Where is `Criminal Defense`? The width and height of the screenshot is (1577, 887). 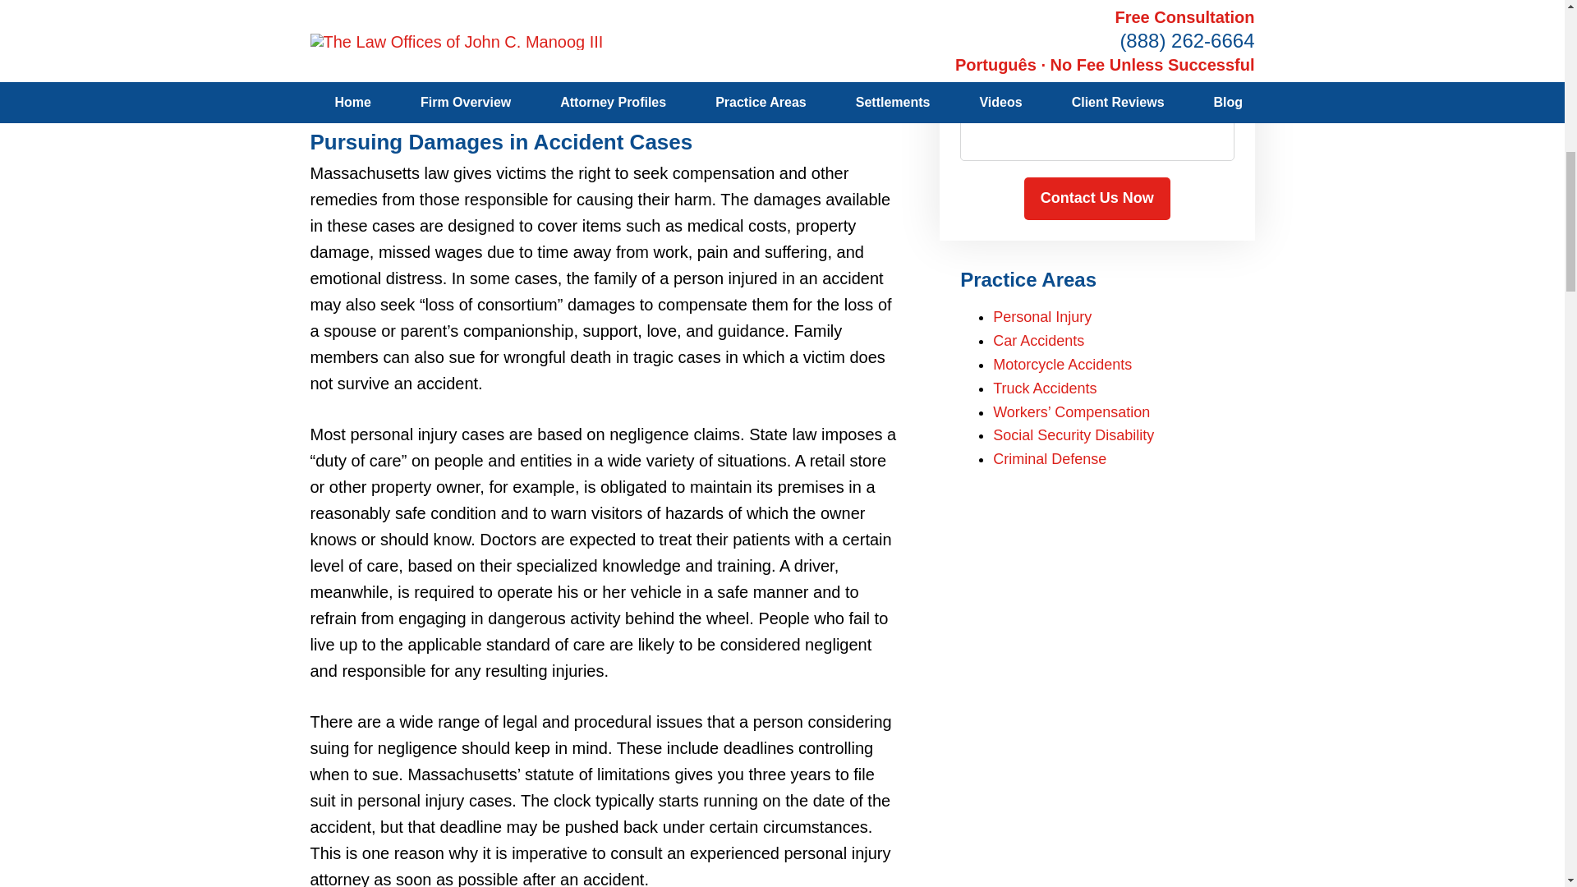 Criminal Defense is located at coordinates (1050, 458).